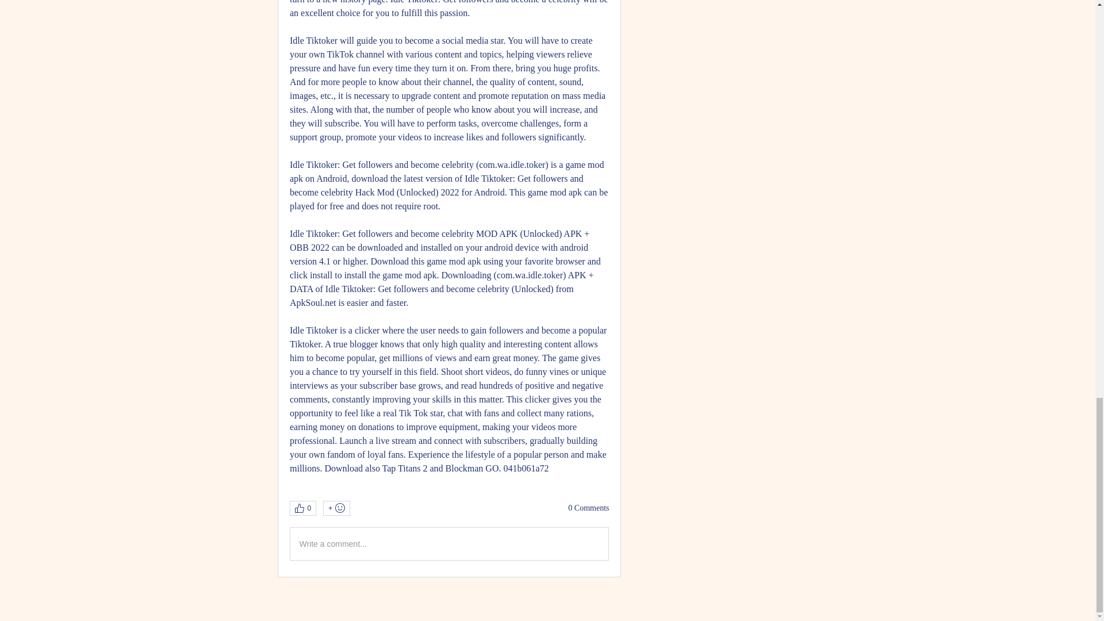 The width and height of the screenshot is (1104, 621). Describe the element at coordinates (448, 544) in the screenshot. I see `Write a comment...` at that location.